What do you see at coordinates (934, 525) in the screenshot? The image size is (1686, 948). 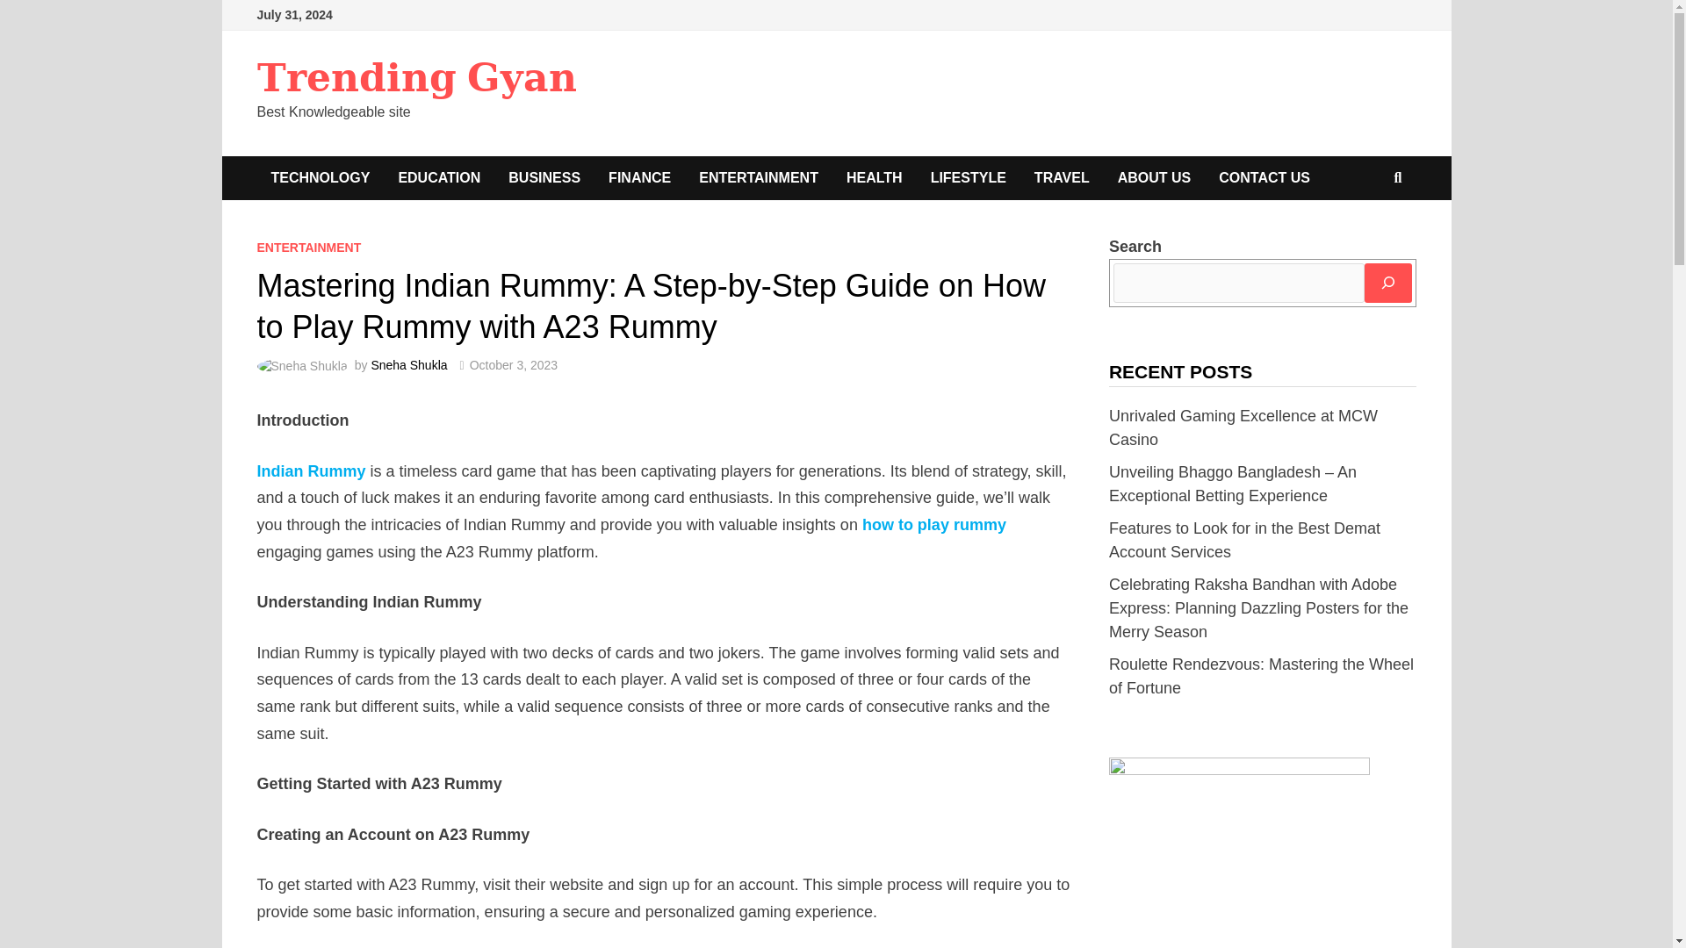 I see `how to play rummy` at bounding box center [934, 525].